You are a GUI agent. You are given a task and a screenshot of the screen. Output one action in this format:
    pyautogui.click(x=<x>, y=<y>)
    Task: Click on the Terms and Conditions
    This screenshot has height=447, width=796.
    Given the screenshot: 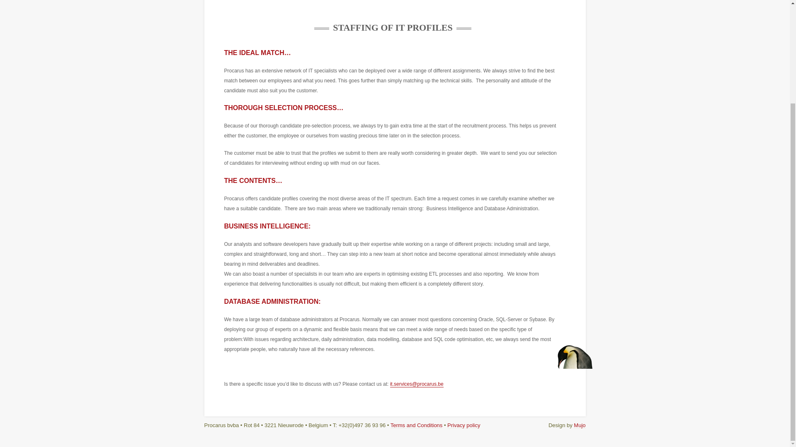 What is the action you would take?
    pyautogui.click(x=416, y=425)
    